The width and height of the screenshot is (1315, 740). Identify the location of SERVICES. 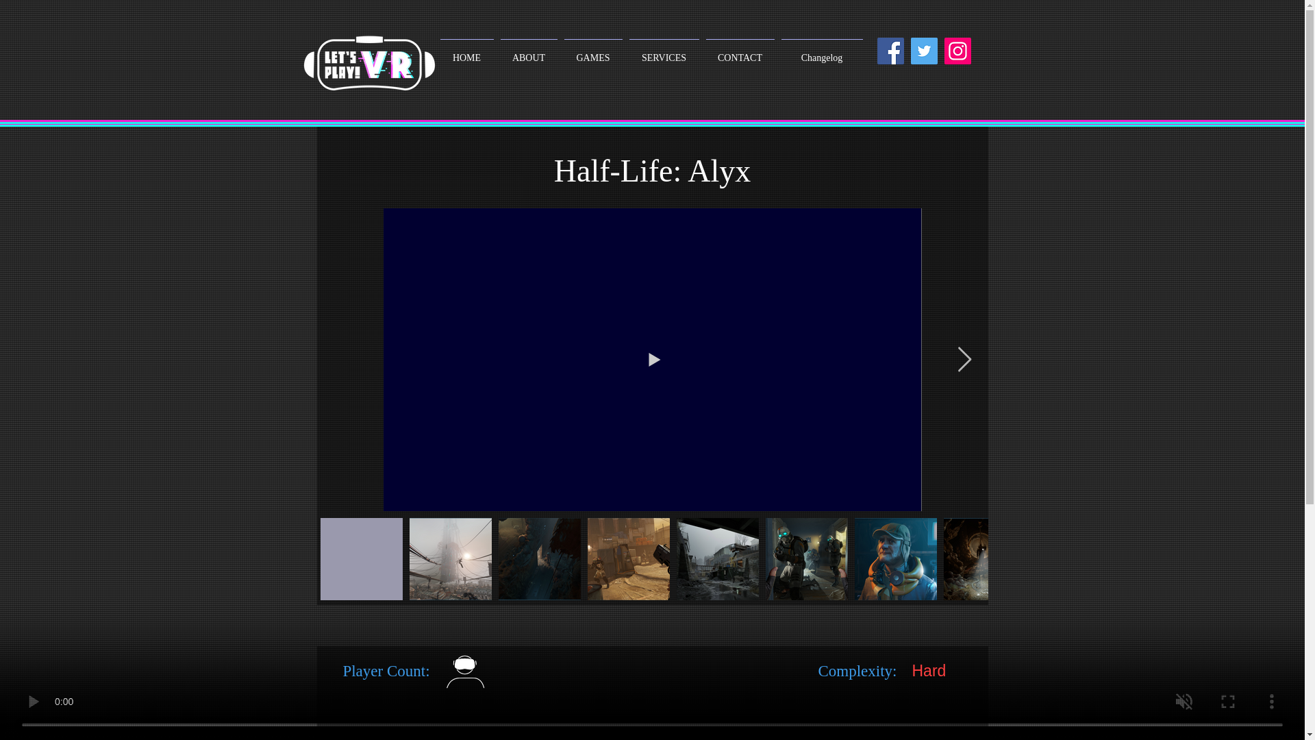
(664, 51).